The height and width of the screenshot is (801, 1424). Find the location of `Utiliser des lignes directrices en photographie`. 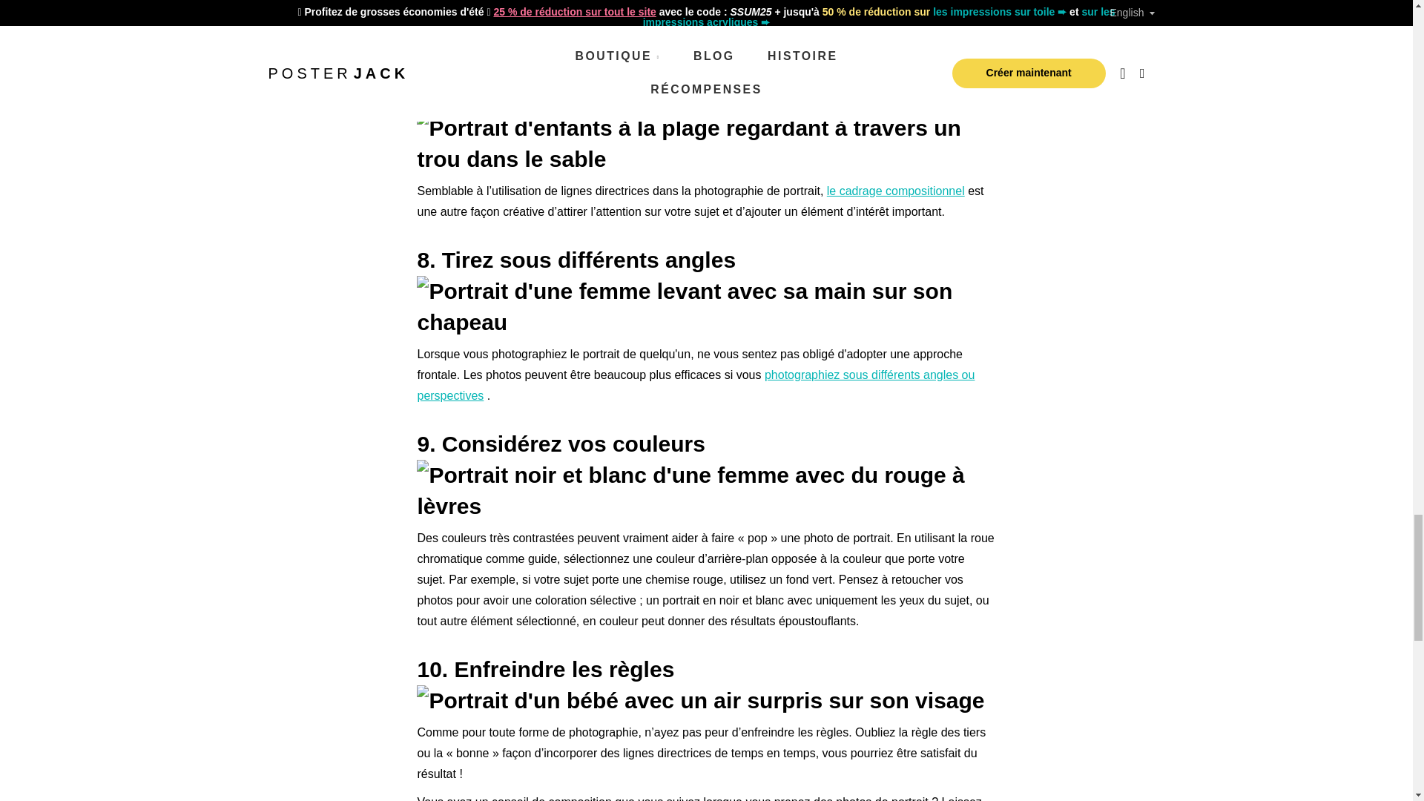

Utiliser des lignes directrices en photographie is located at coordinates (875, 7).